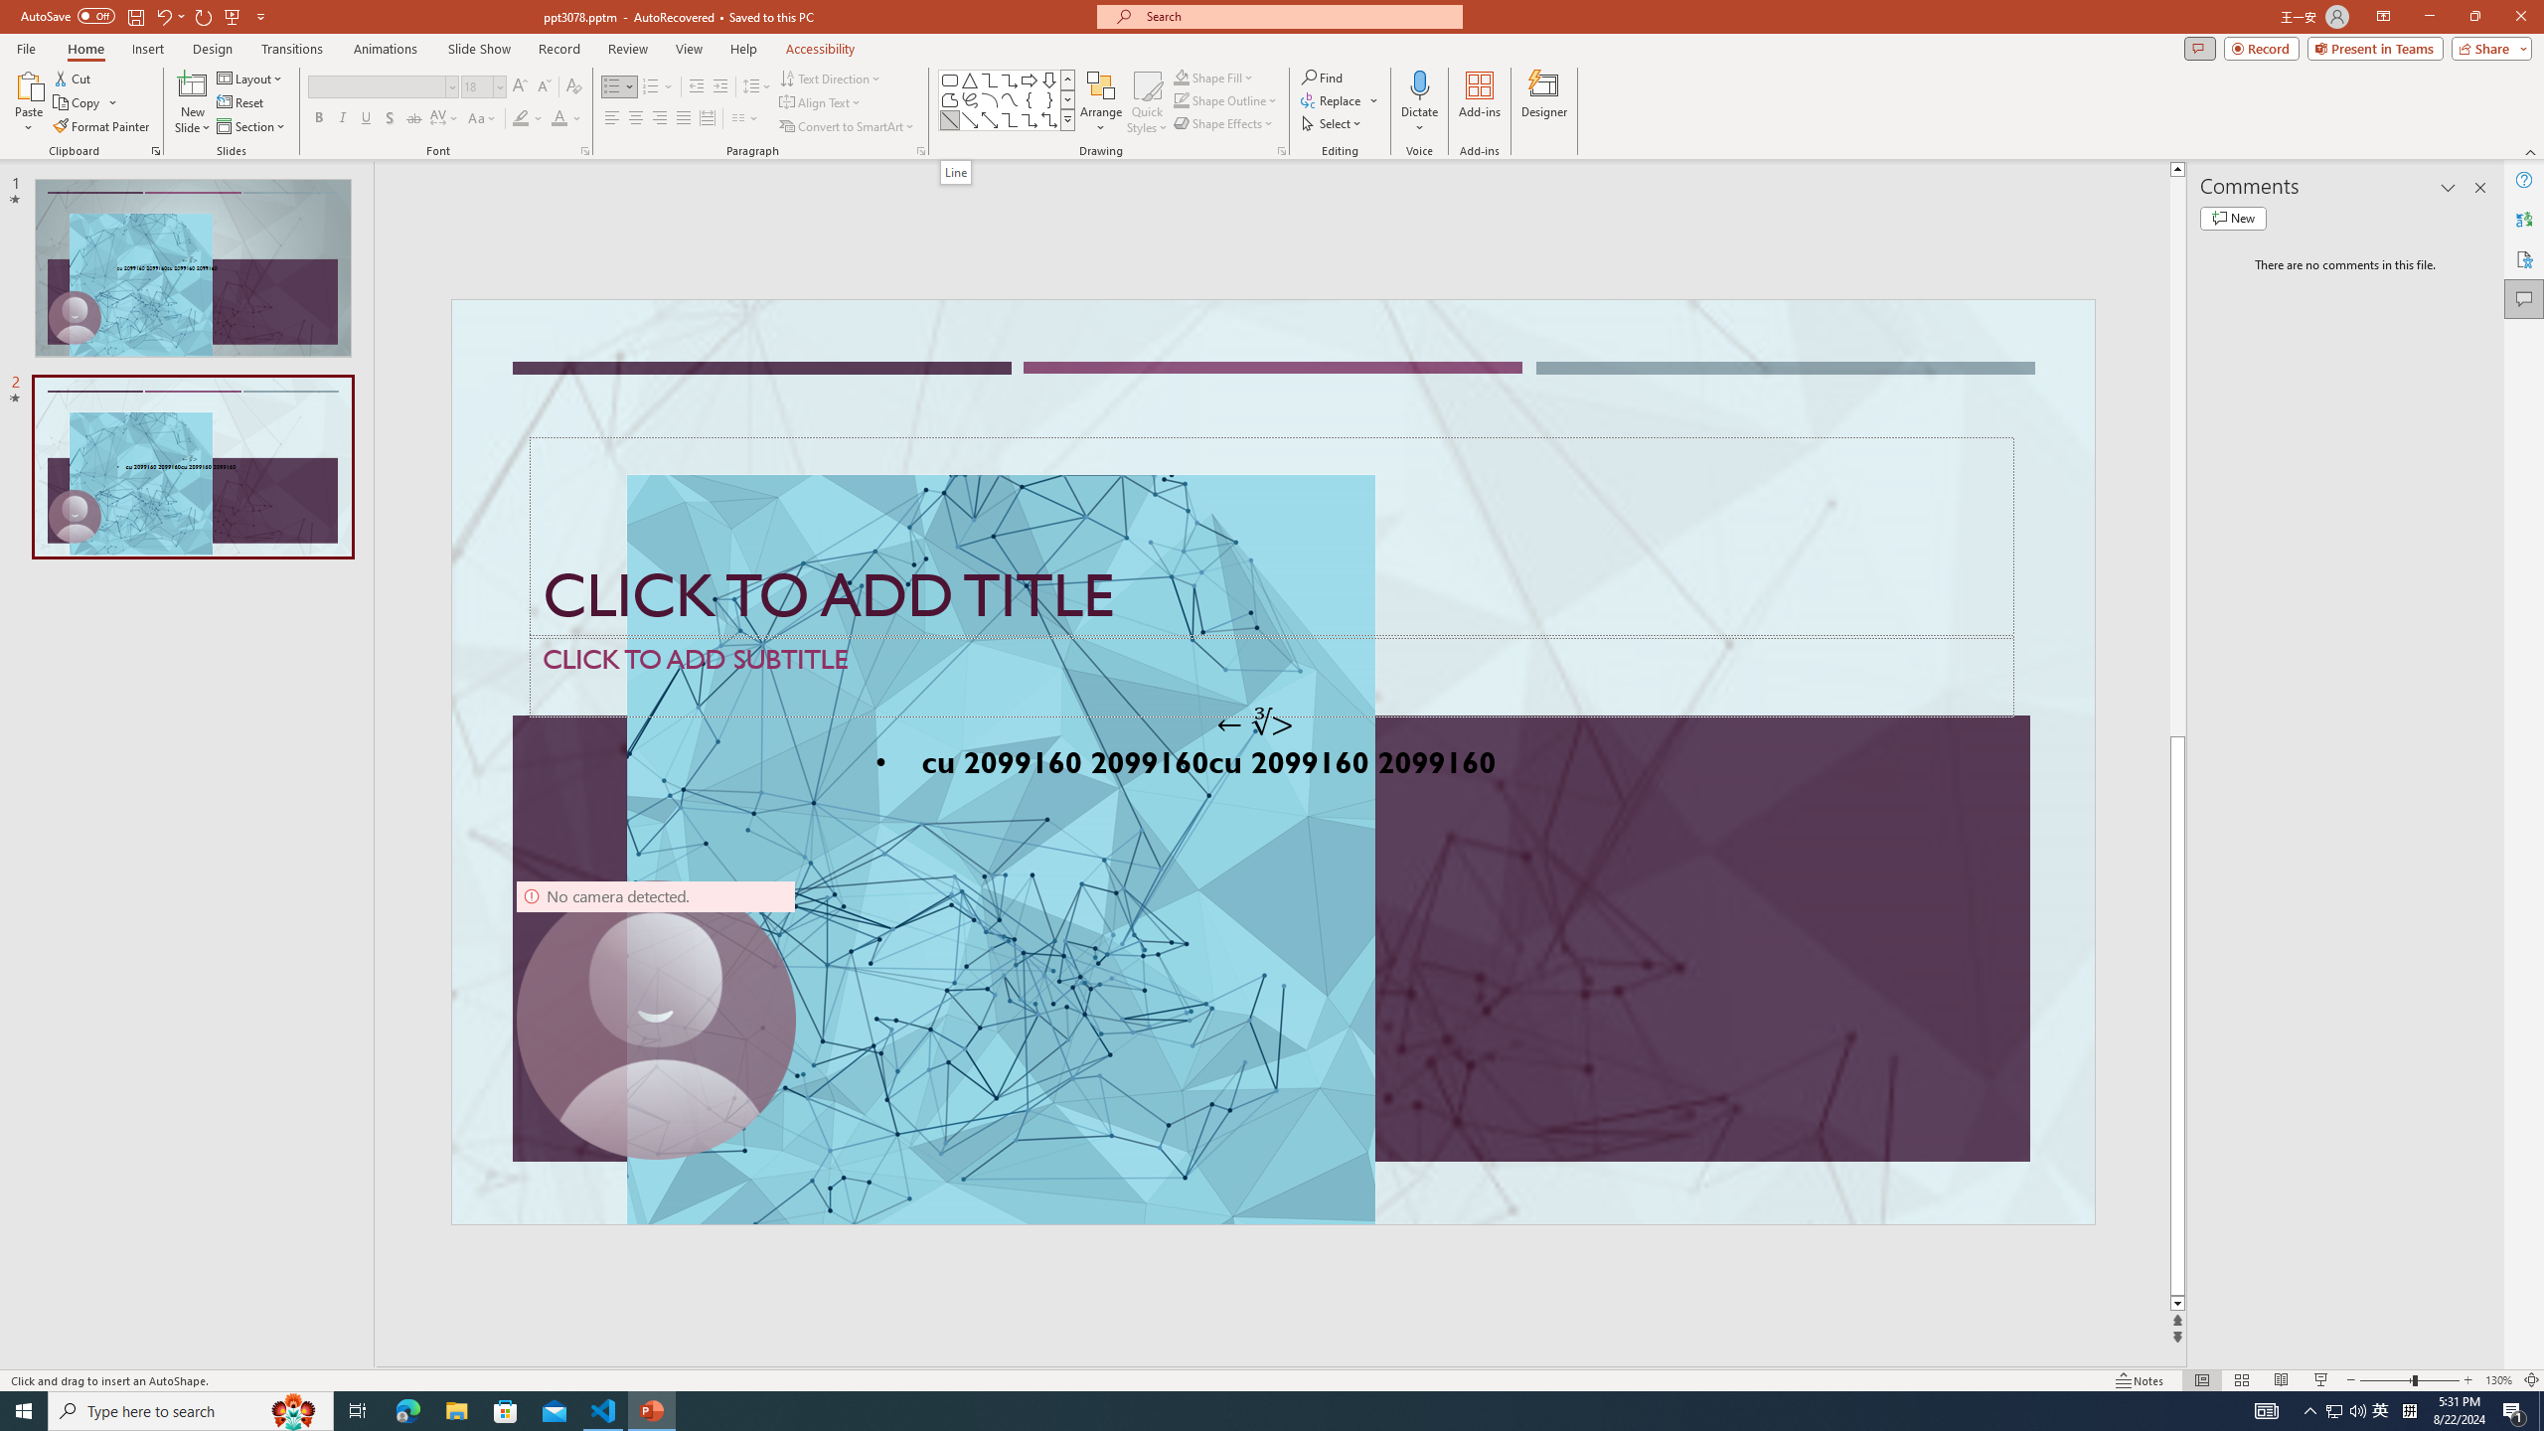 This screenshot has height=1431, width=2544. Describe the element at coordinates (145, 17) in the screenshot. I see `Quick Access Toolbar` at that location.